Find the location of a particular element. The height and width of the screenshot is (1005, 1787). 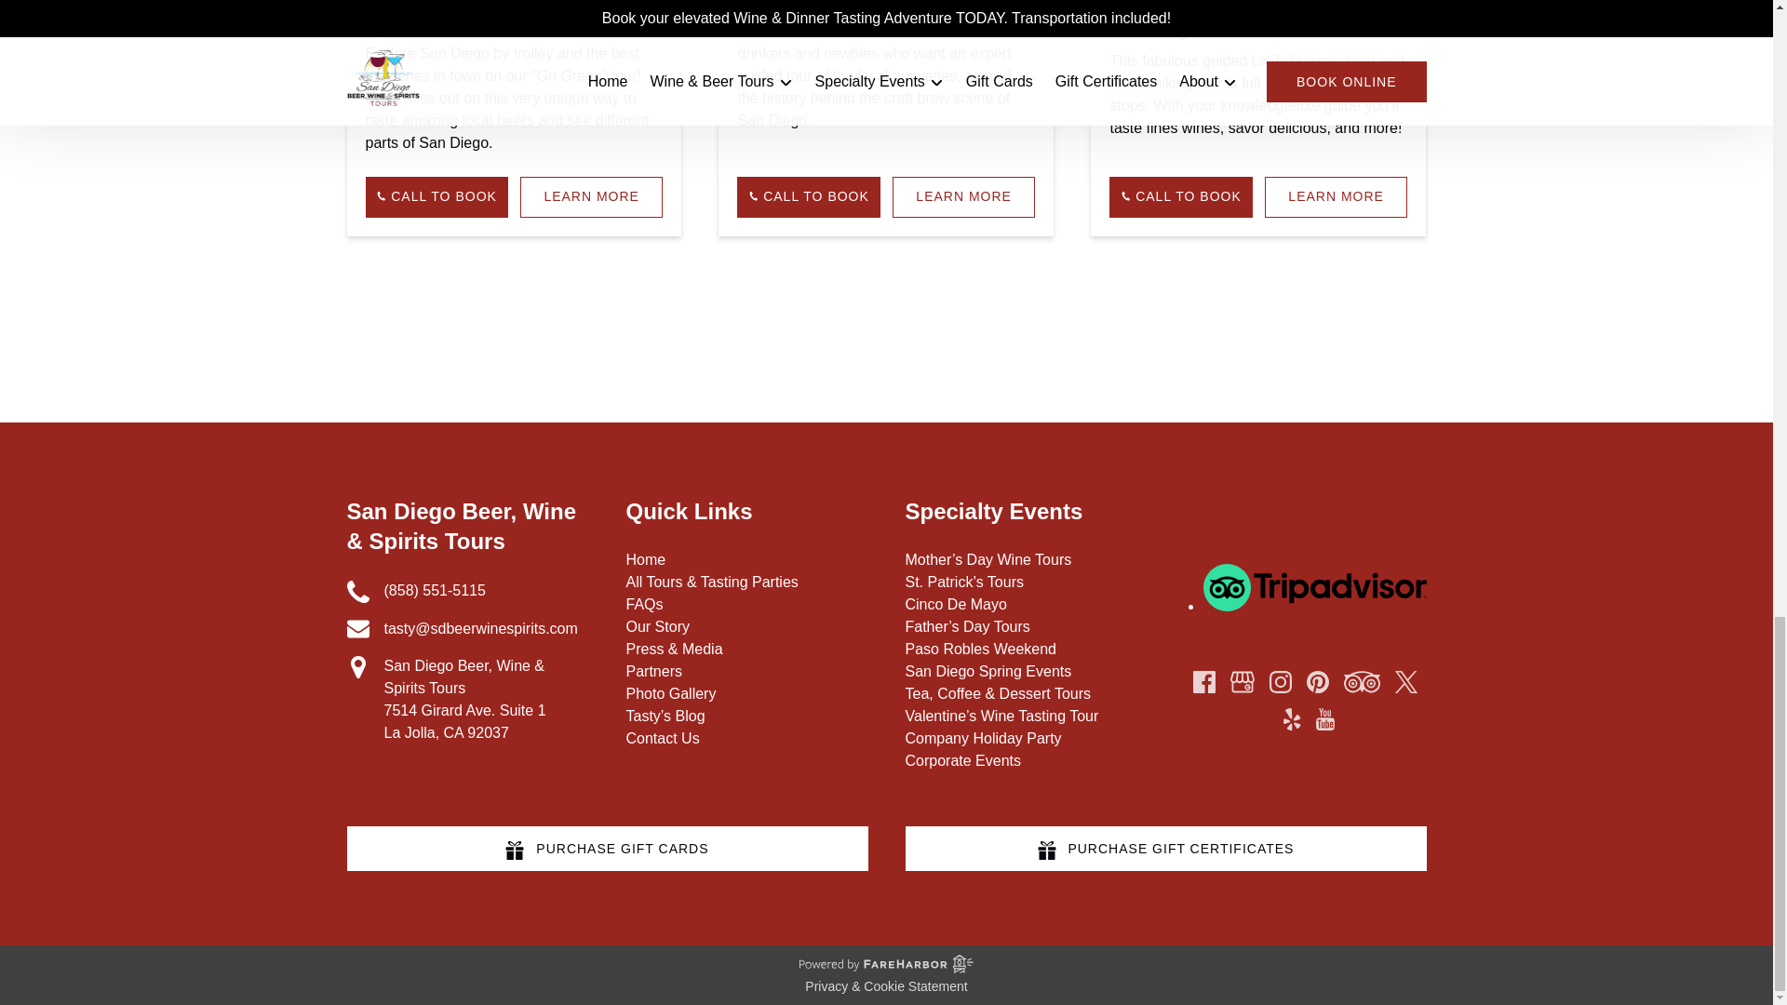

Phone is located at coordinates (357, 592).